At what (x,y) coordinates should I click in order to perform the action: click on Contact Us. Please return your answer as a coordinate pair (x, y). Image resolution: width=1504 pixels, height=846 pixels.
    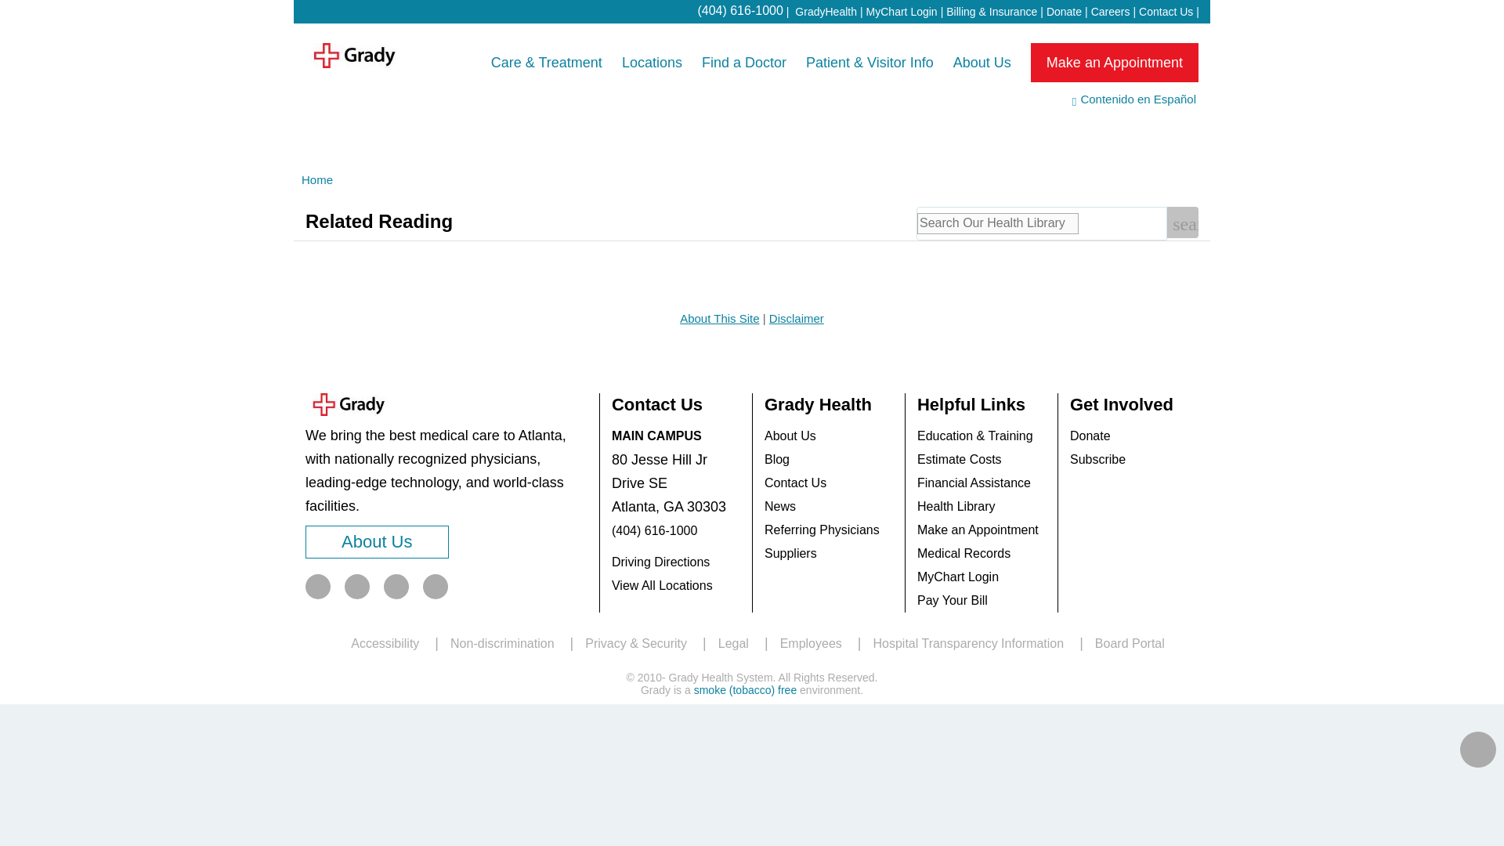
    Looking at the image, I should click on (1166, 11).